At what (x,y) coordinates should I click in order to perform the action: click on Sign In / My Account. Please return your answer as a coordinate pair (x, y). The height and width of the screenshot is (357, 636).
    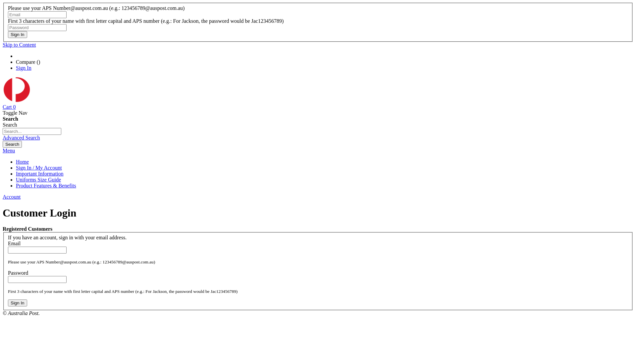
    Looking at the image, I should click on (39, 168).